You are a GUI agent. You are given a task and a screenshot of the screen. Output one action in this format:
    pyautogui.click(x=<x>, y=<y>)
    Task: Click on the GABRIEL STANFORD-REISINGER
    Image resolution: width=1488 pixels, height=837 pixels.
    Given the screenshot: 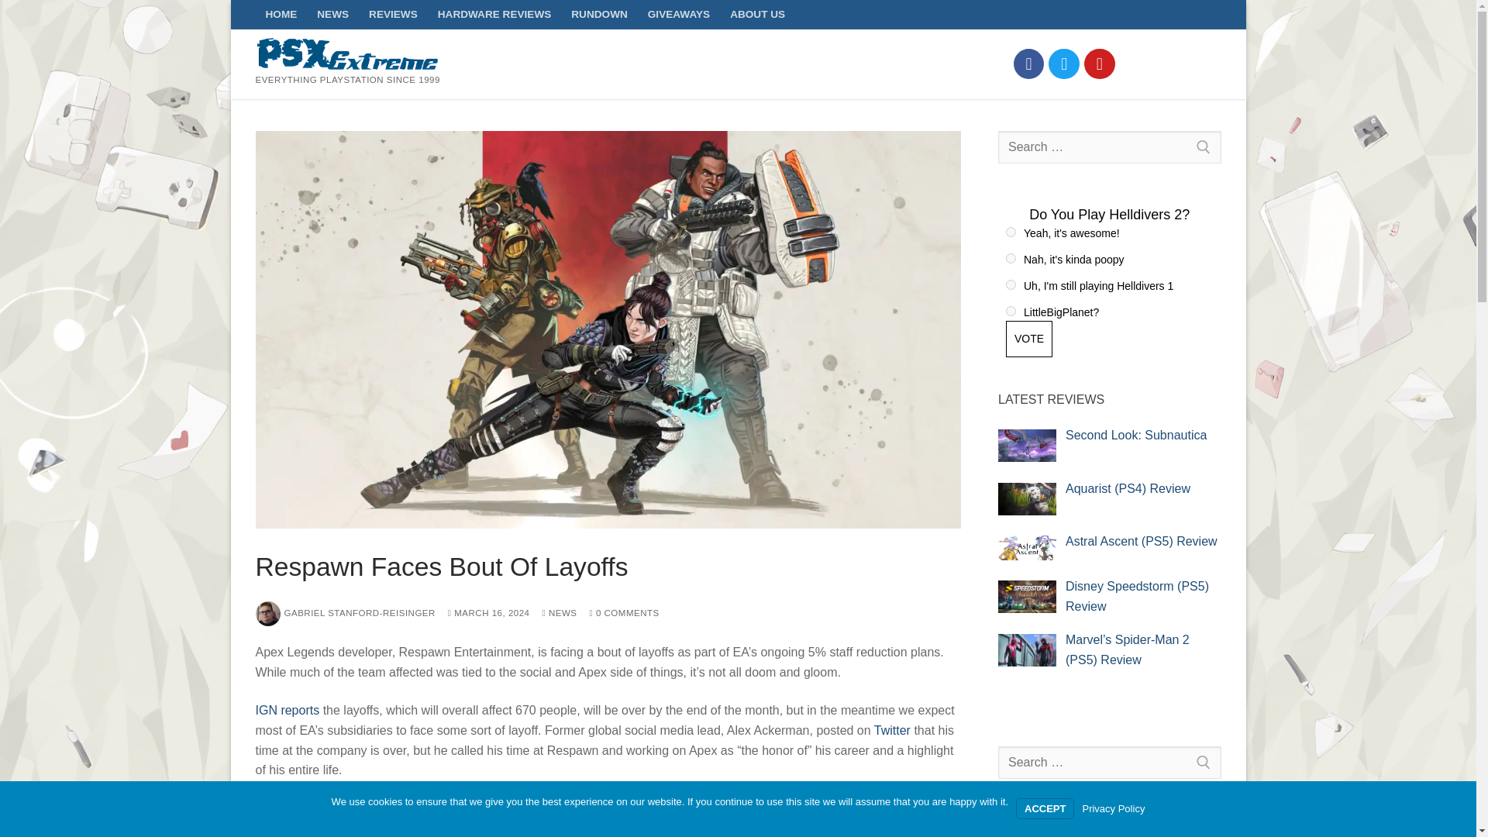 What is the action you would take?
    pyautogui.click(x=346, y=613)
    